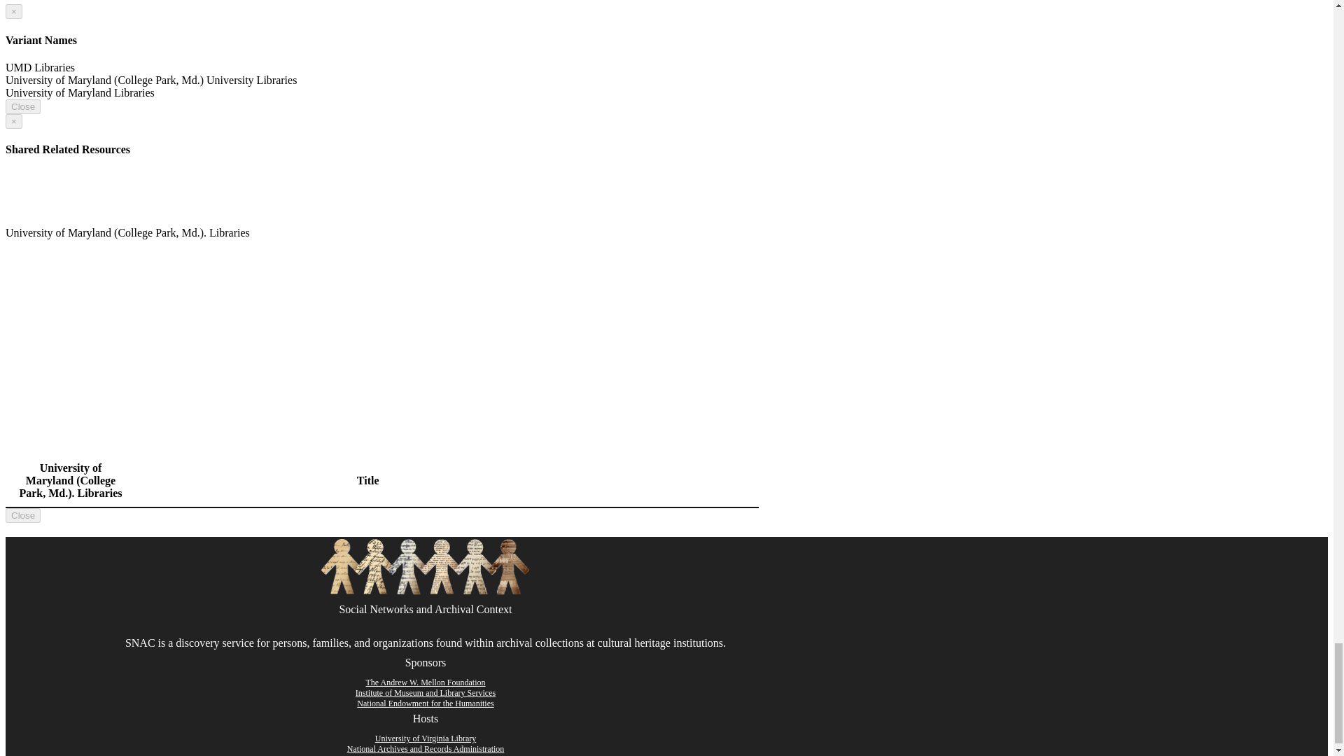  Describe the element at coordinates (382, 80) in the screenshot. I see `variant forms of name` at that location.